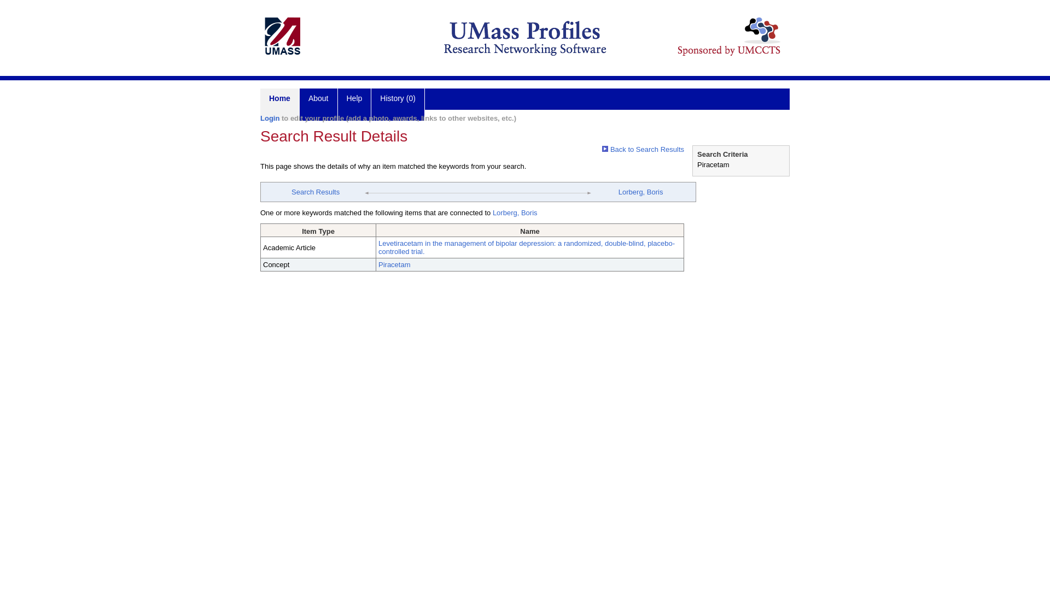 The height and width of the screenshot is (590, 1050). I want to click on Help, so click(354, 105).